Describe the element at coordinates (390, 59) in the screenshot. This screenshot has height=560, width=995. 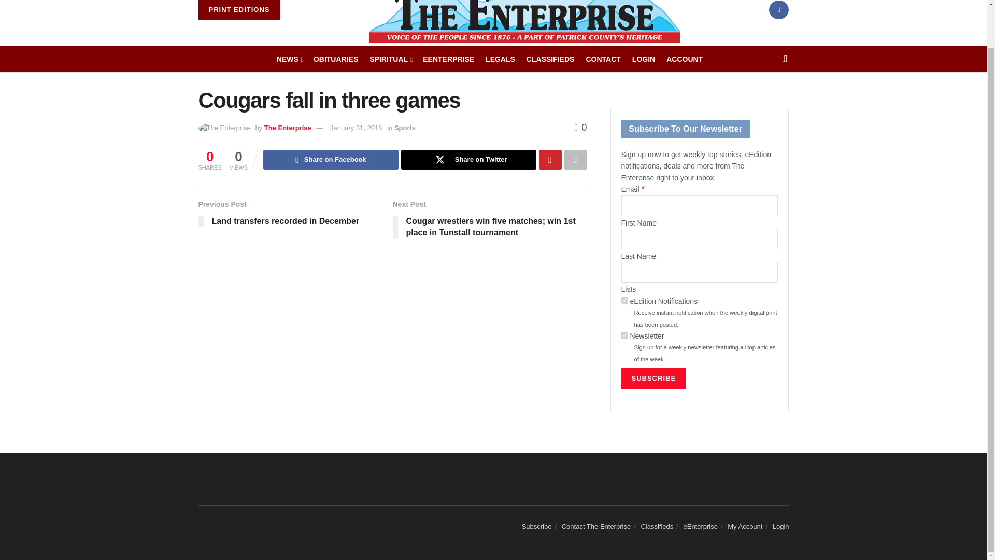
I see `SPIRITUAL` at that location.